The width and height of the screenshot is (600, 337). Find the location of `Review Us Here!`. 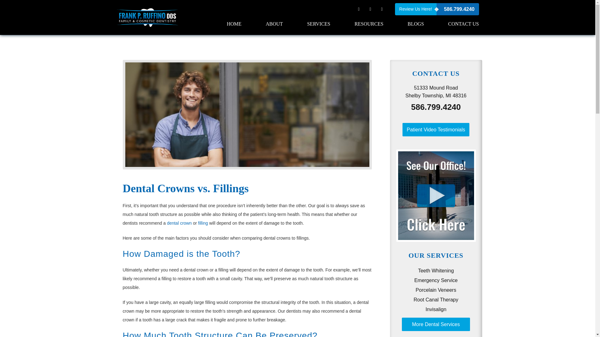

Review Us Here! is located at coordinates (416, 9).